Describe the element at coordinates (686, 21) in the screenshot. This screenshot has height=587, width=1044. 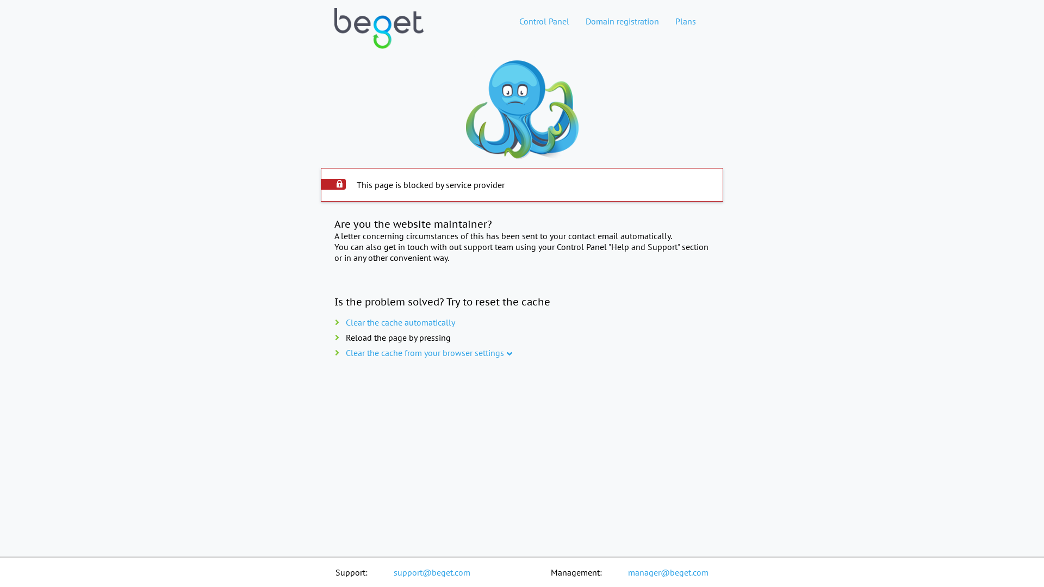
I see `Plans` at that location.